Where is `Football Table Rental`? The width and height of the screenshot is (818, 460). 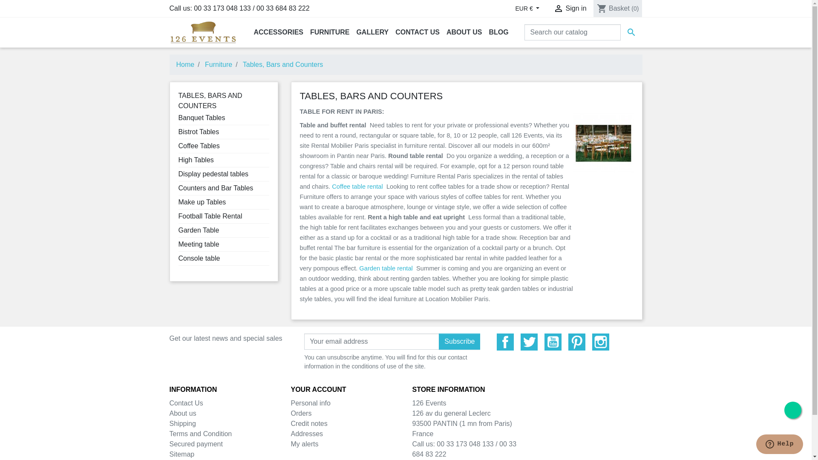
Football Table Rental is located at coordinates (210, 216).